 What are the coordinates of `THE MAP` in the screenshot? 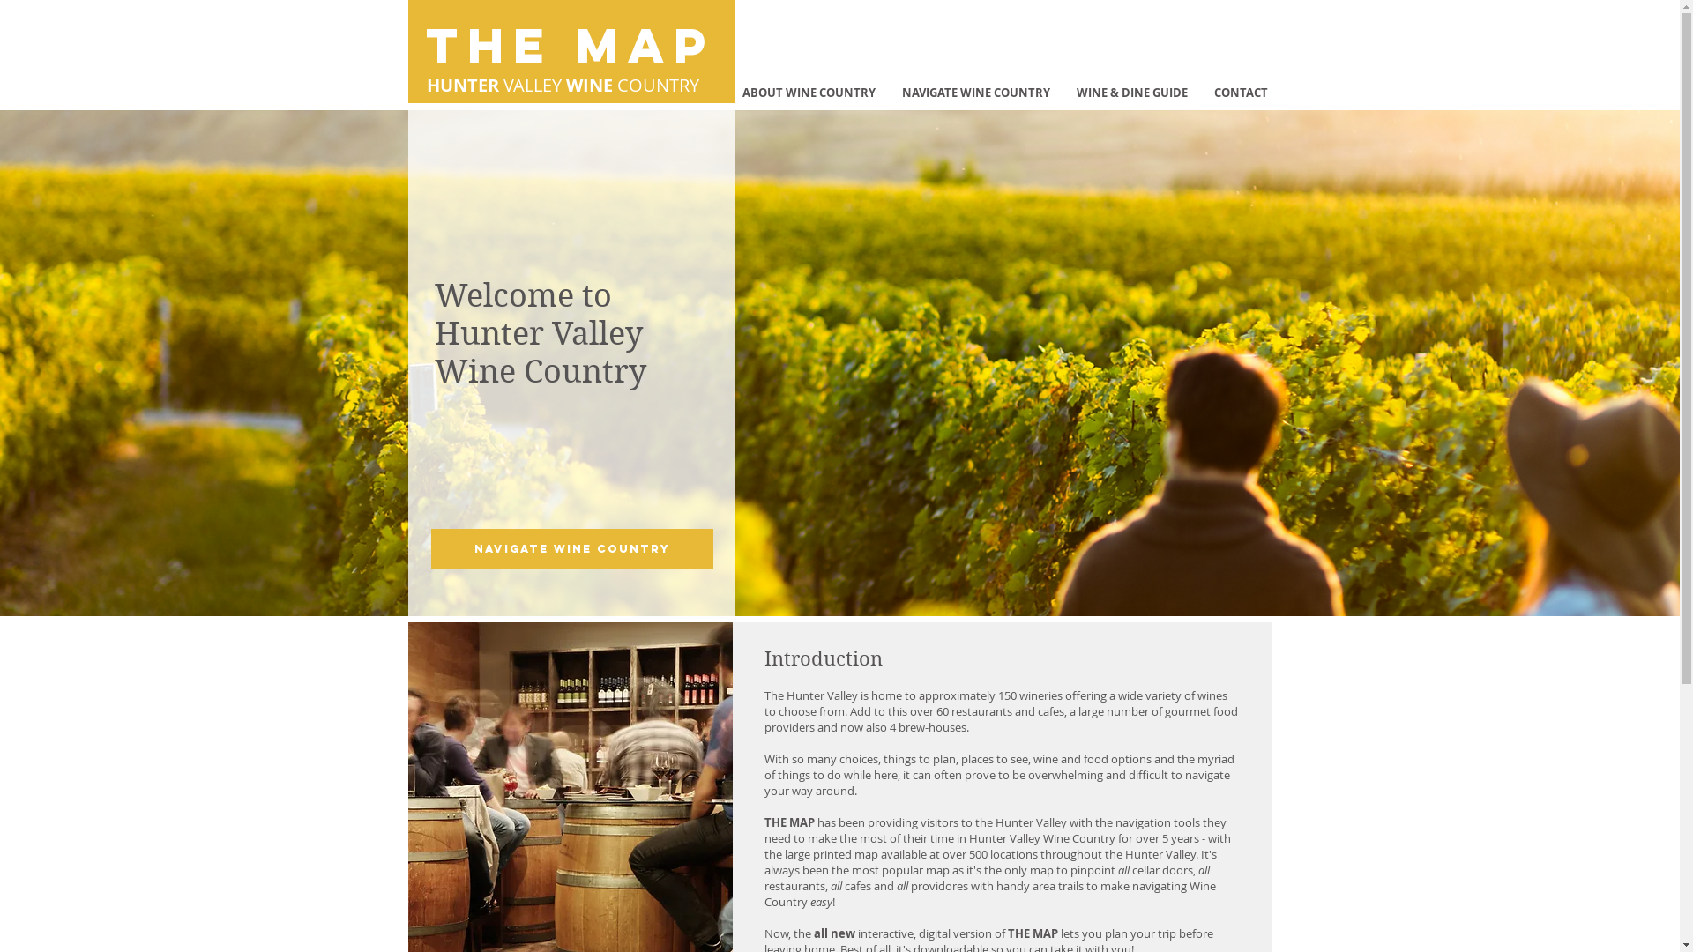 It's located at (571, 48).